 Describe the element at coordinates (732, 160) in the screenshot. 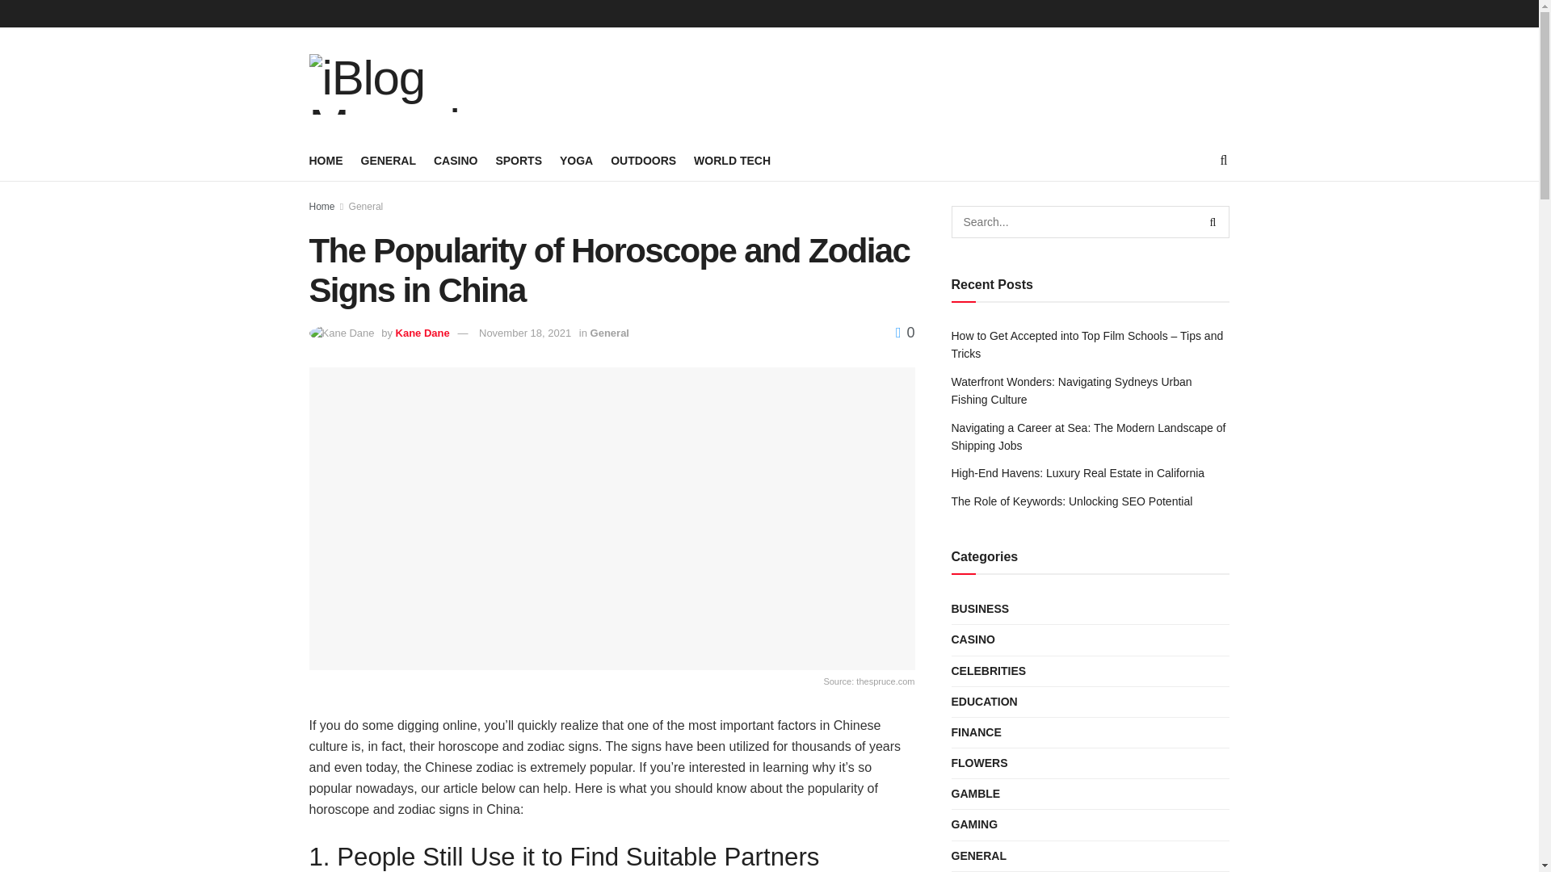

I see `WORLD TECH` at that location.